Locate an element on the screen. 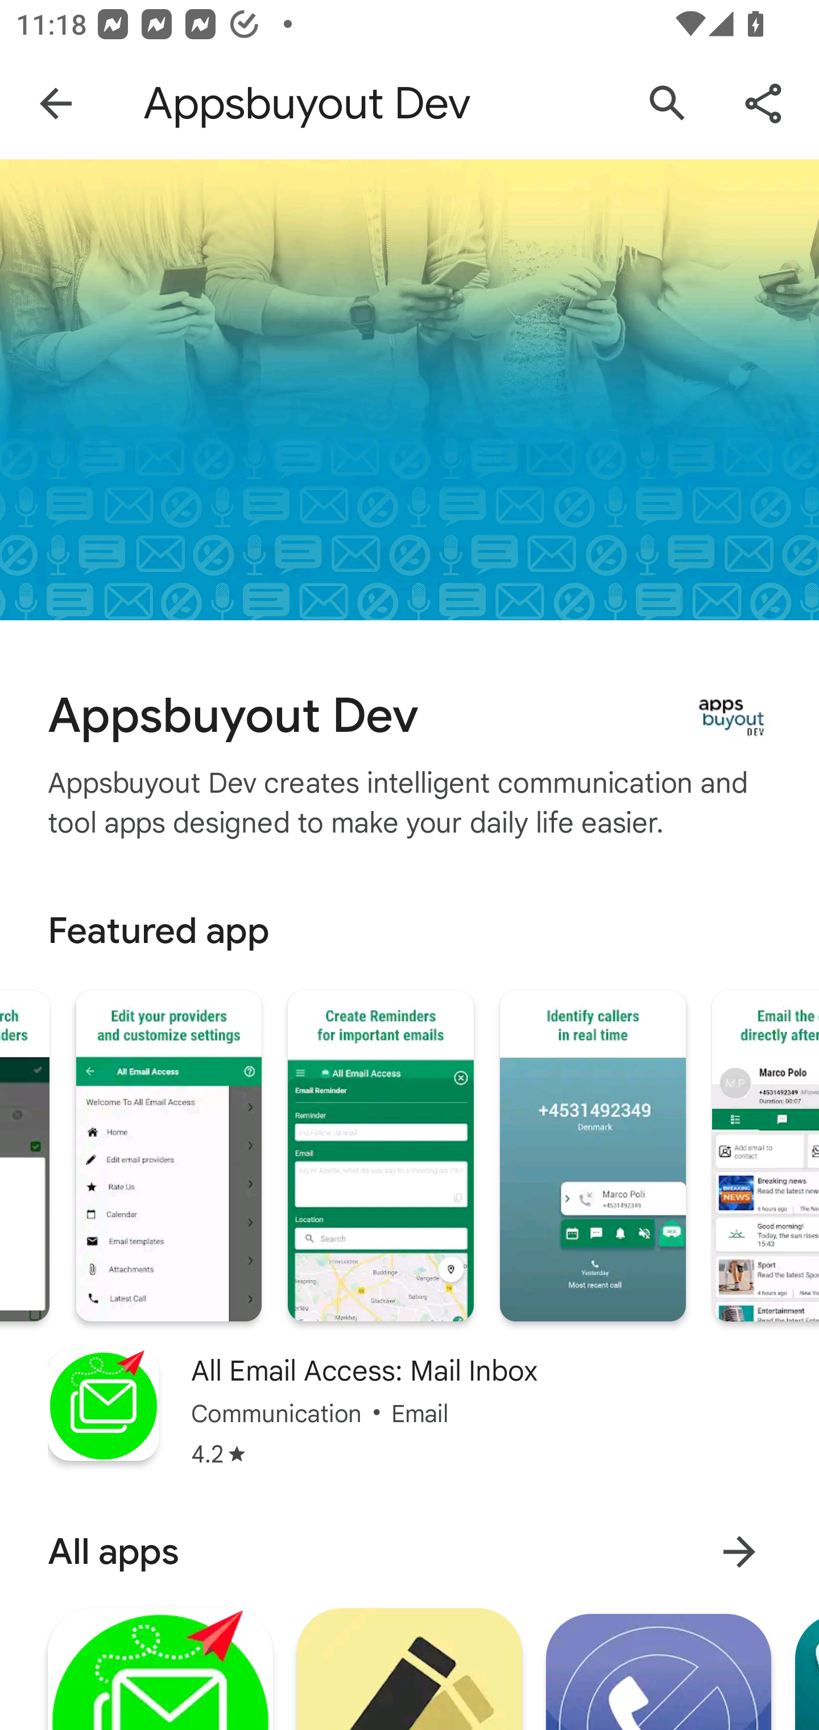  Screenshot "7" of "7" is located at coordinates (766, 1156).